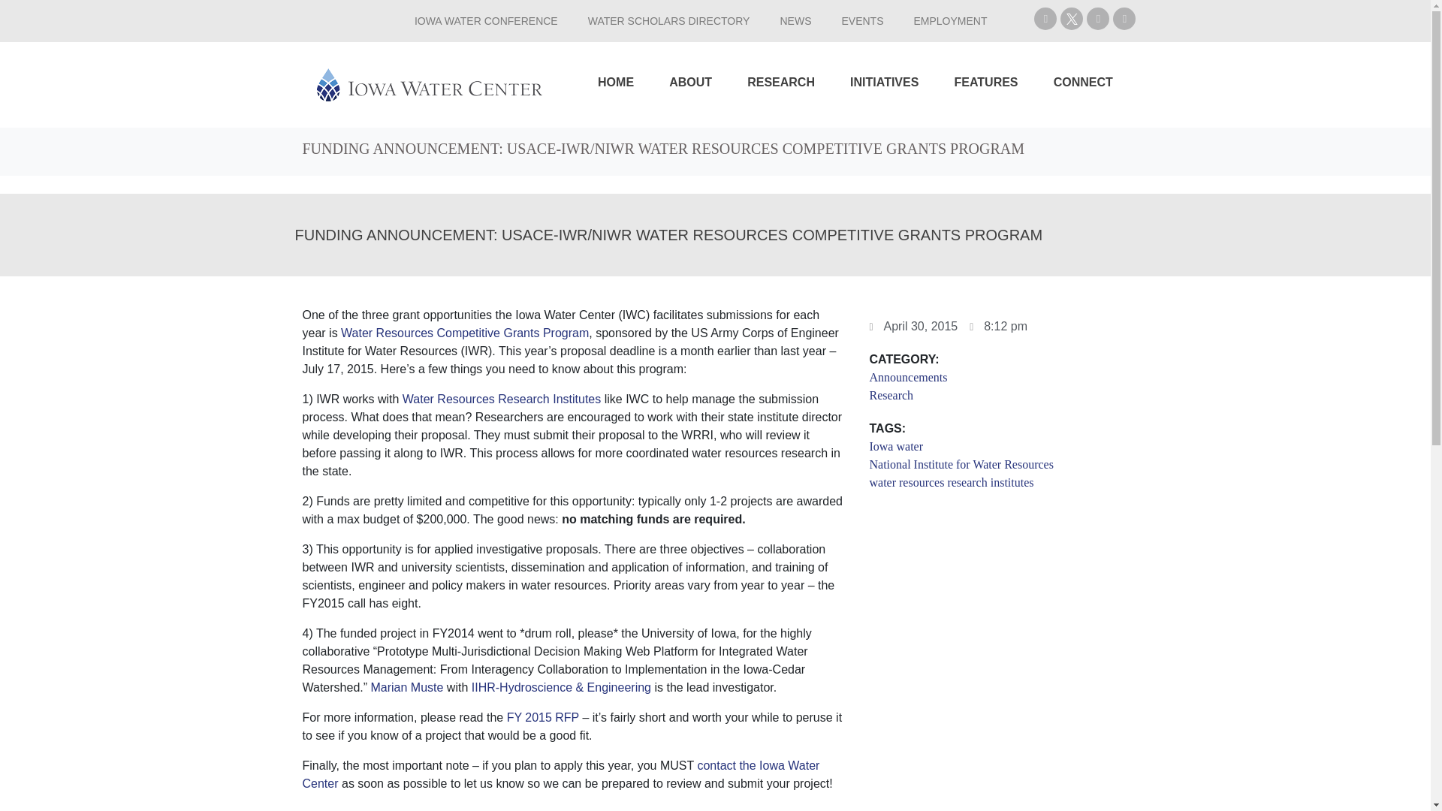 This screenshot has height=811, width=1442. Describe the element at coordinates (690, 82) in the screenshot. I see `ABOUT` at that location.